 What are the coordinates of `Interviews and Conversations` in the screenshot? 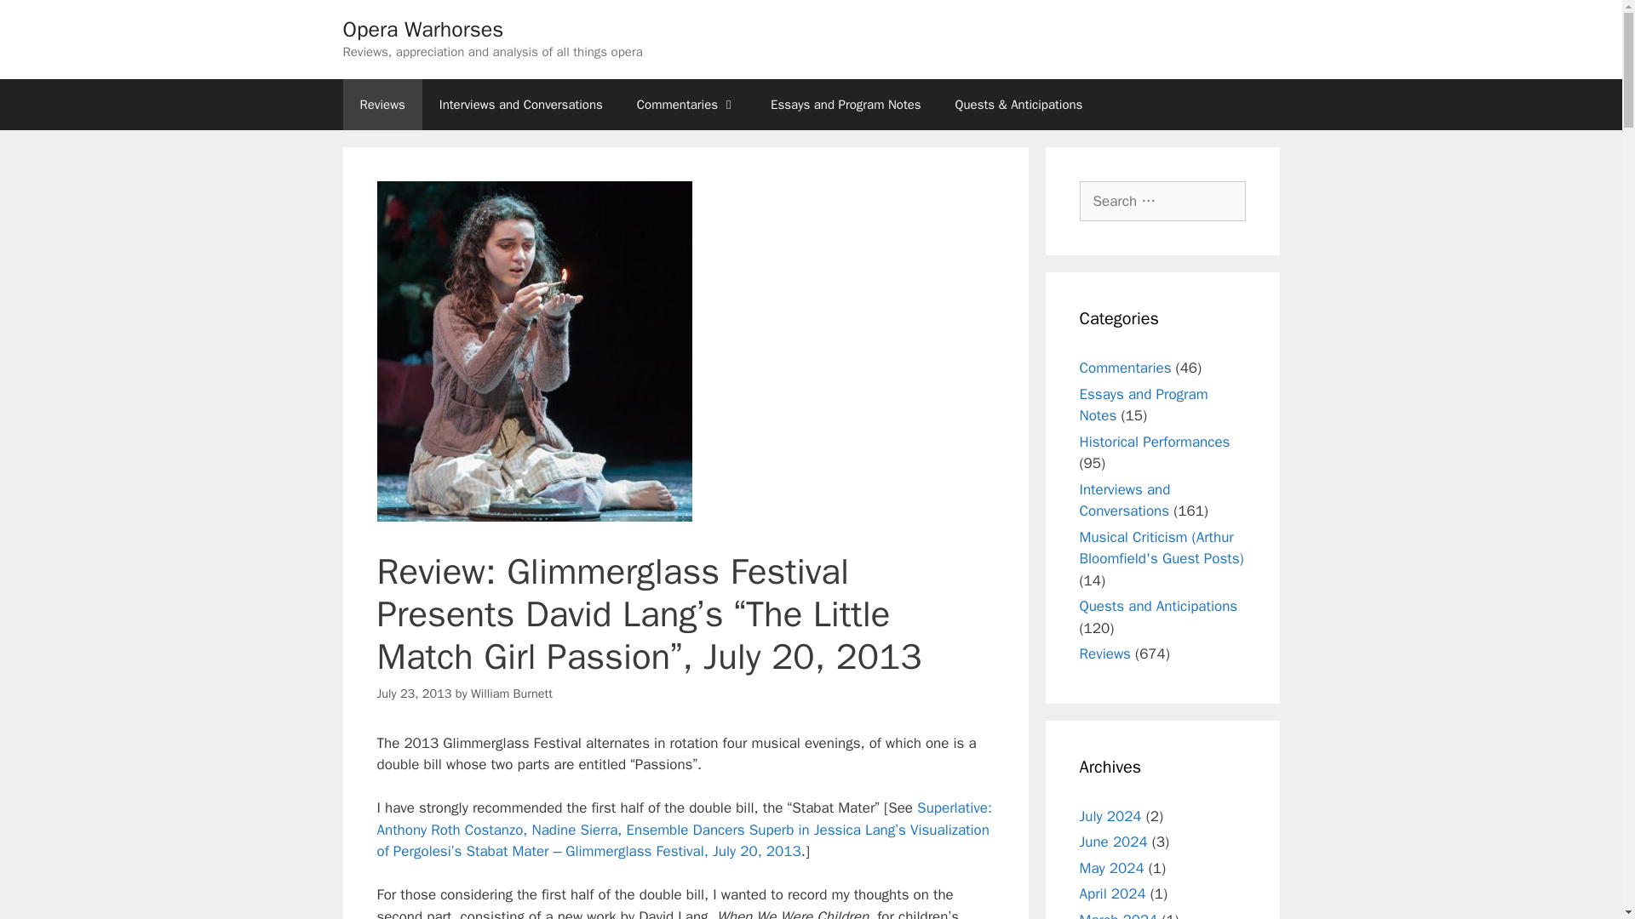 It's located at (520, 104).